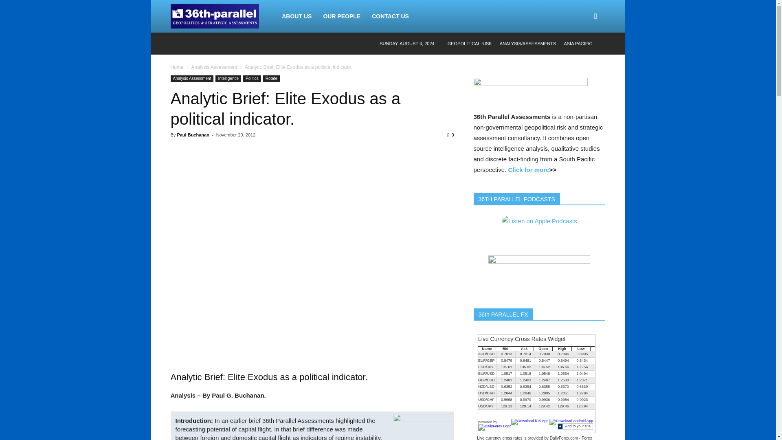 Image resolution: width=782 pixels, height=440 pixels. What do you see at coordinates (75, 80) in the screenshot?
I see `OUR PEOPLE` at bounding box center [75, 80].